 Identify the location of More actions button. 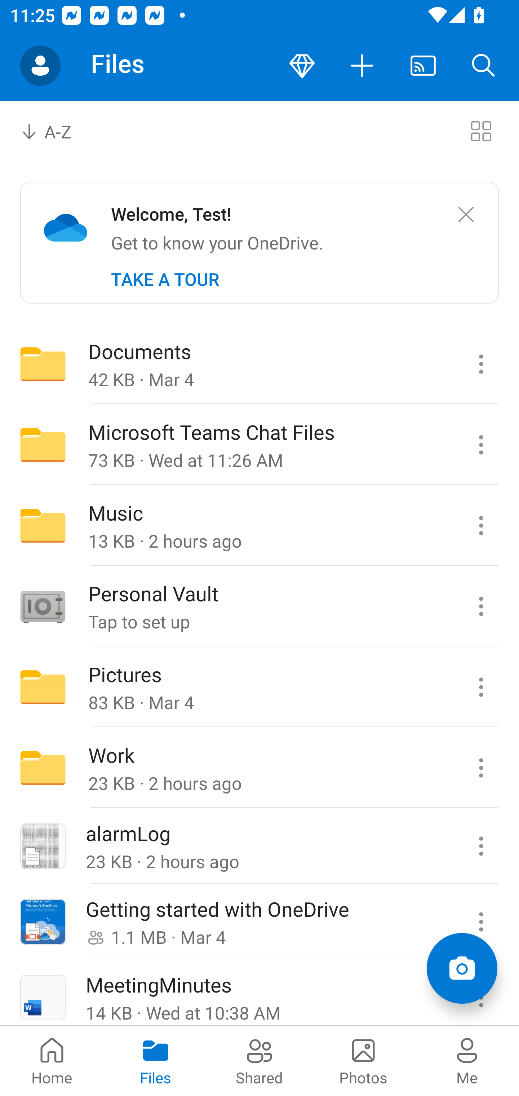
(363, 66).